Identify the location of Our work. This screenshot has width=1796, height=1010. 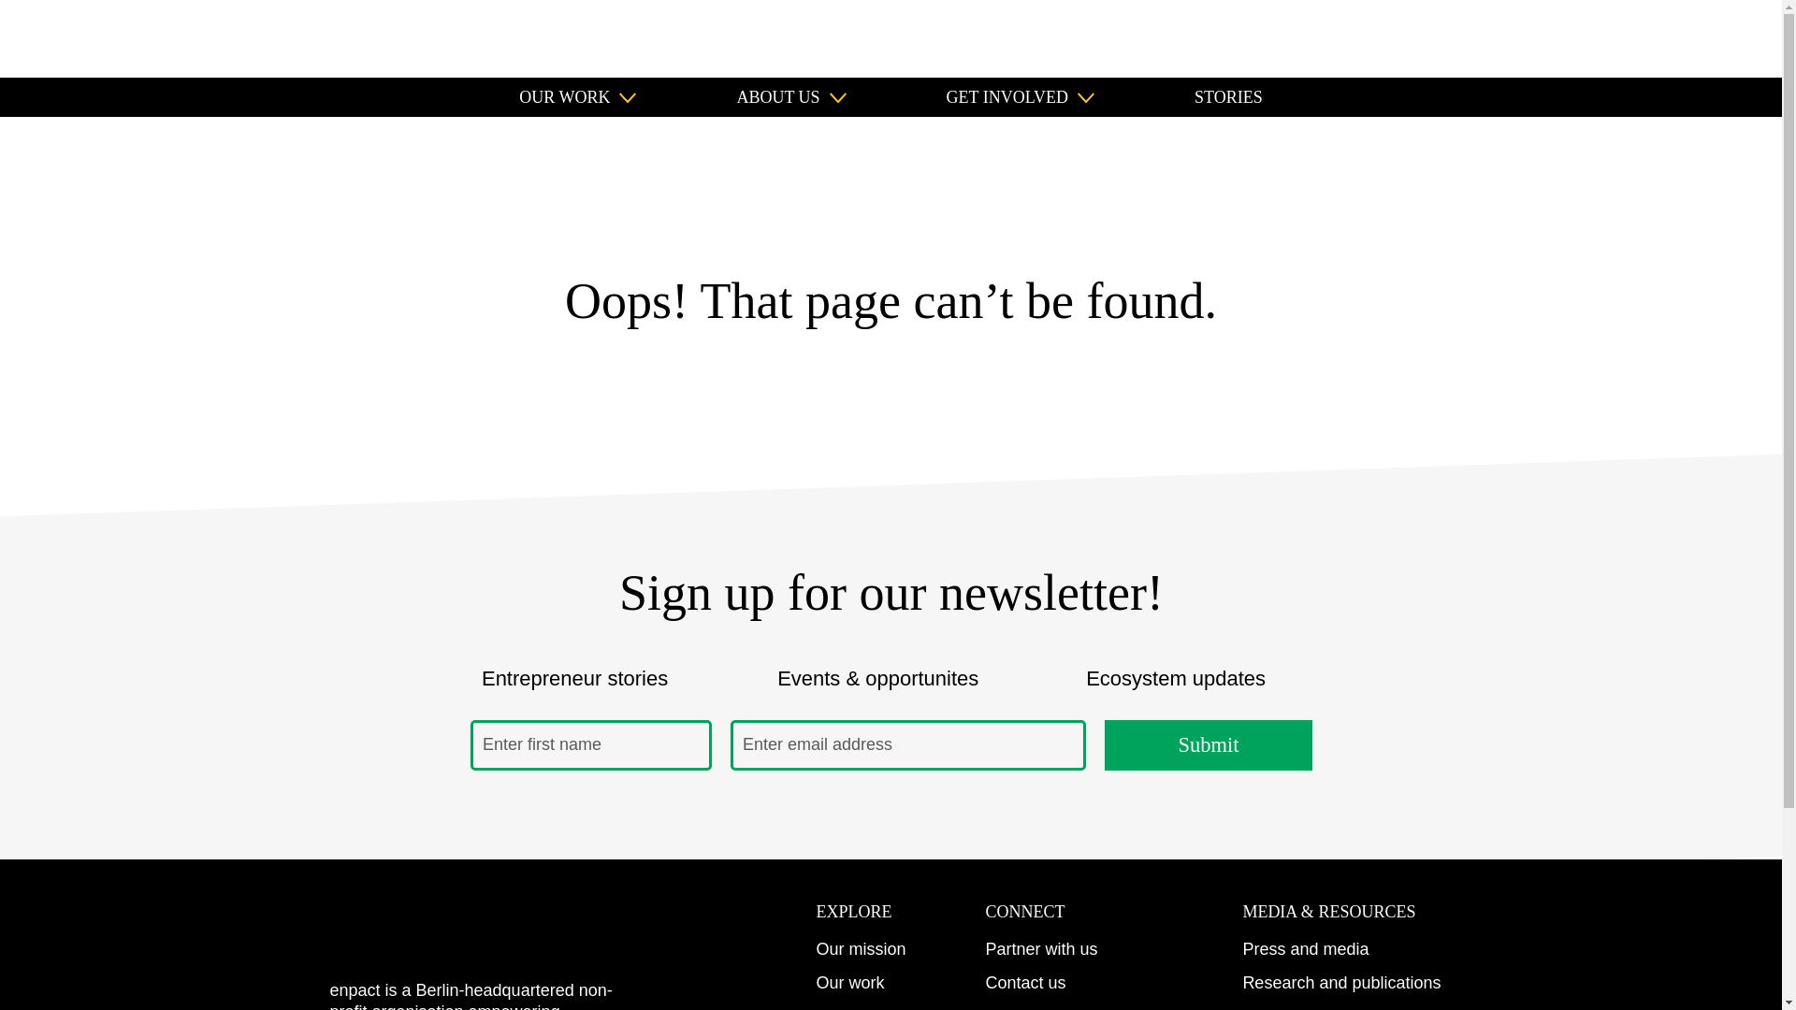
(849, 982).